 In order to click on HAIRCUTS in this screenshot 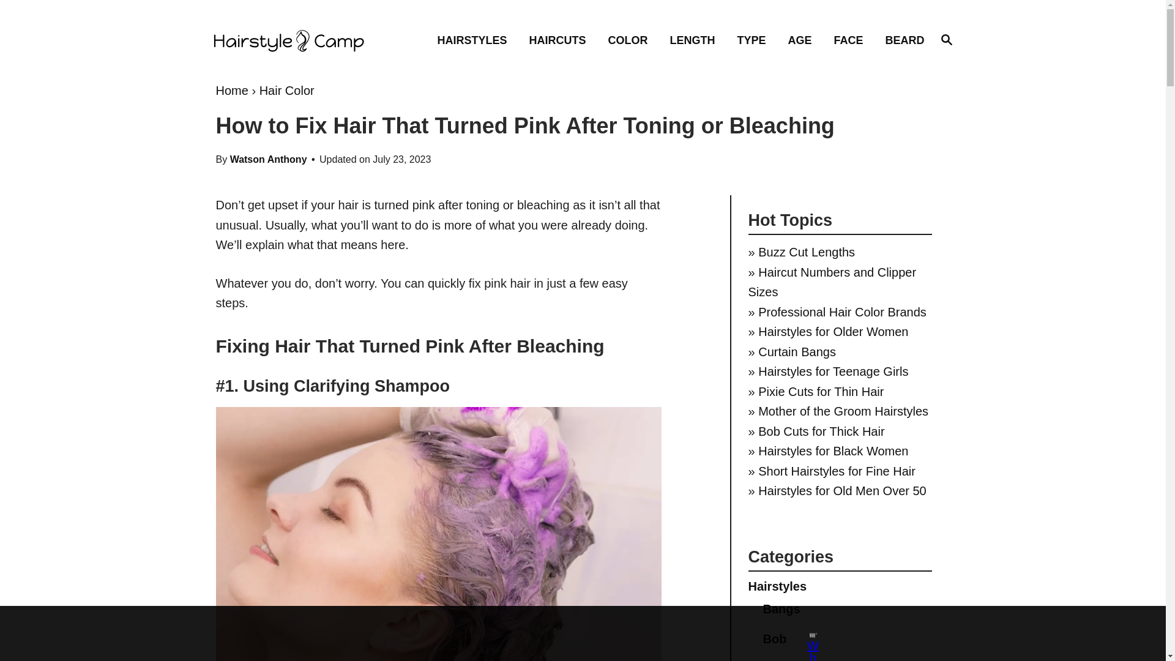, I will do `click(561, 39)`.